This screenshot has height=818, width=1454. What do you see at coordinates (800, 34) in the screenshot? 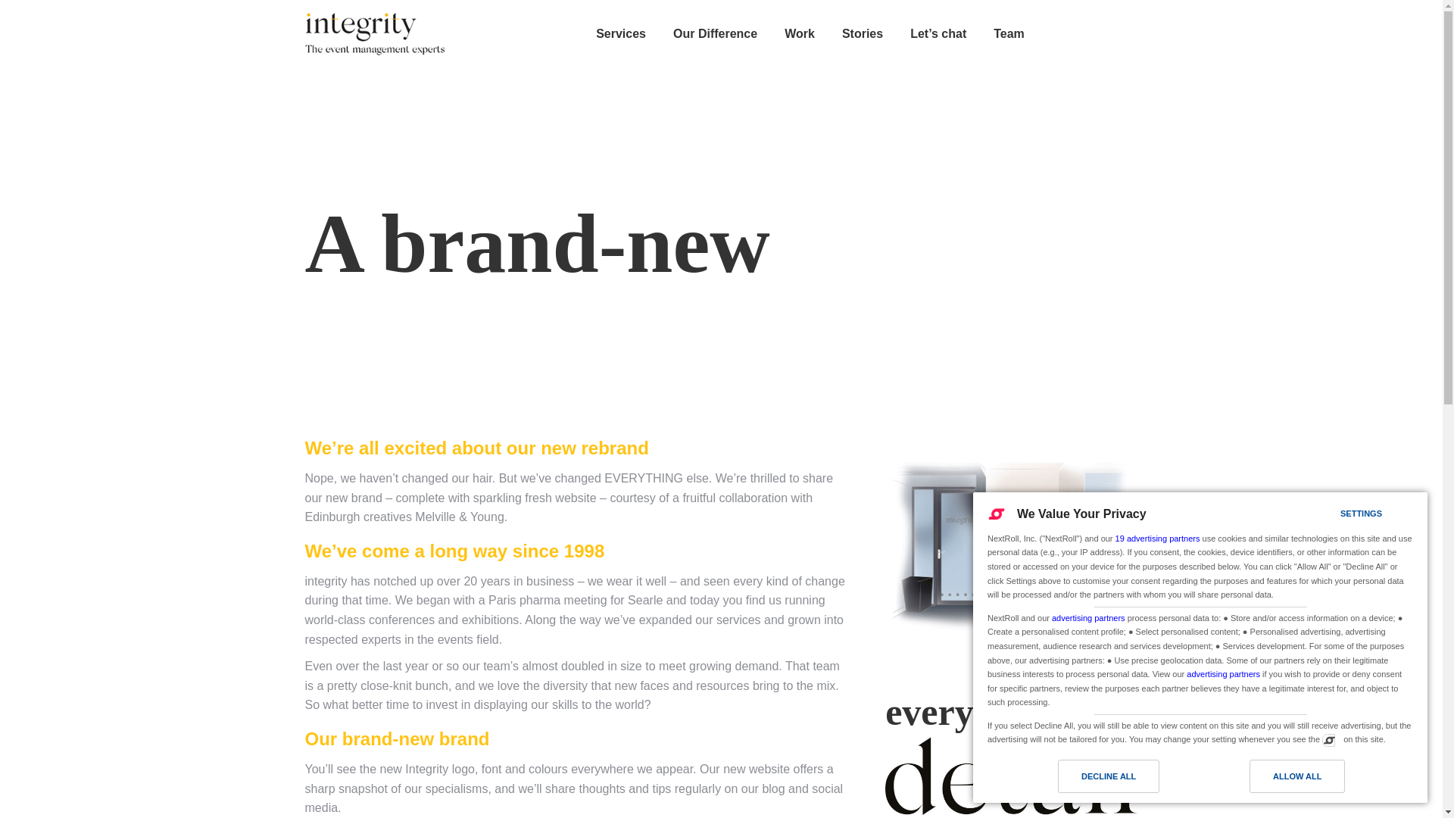
I see `Work` at bounding box center [800, 34].